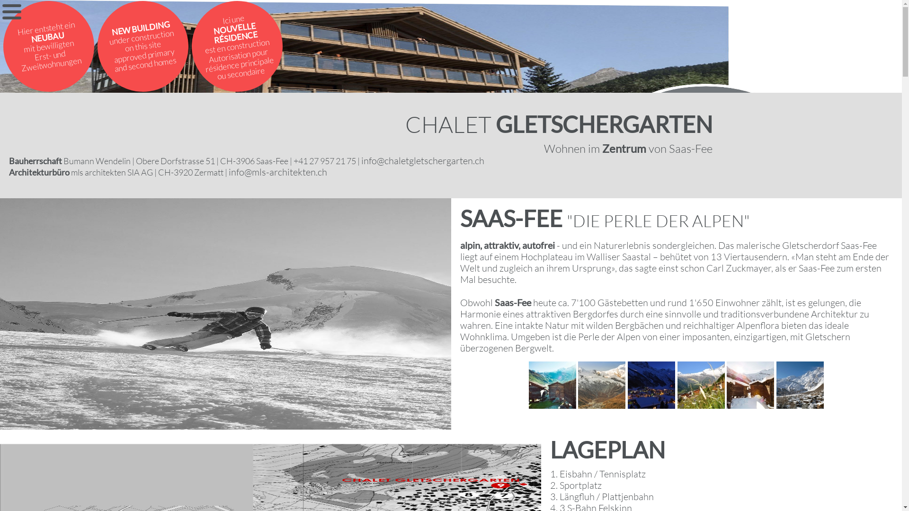 The height and width of the screenshot is (511, 909). What do you see at coordinates (651, 385) in the screenshot?
I see `You are viewing the image with filename 3.jpg` at bounding box center [651, 385].